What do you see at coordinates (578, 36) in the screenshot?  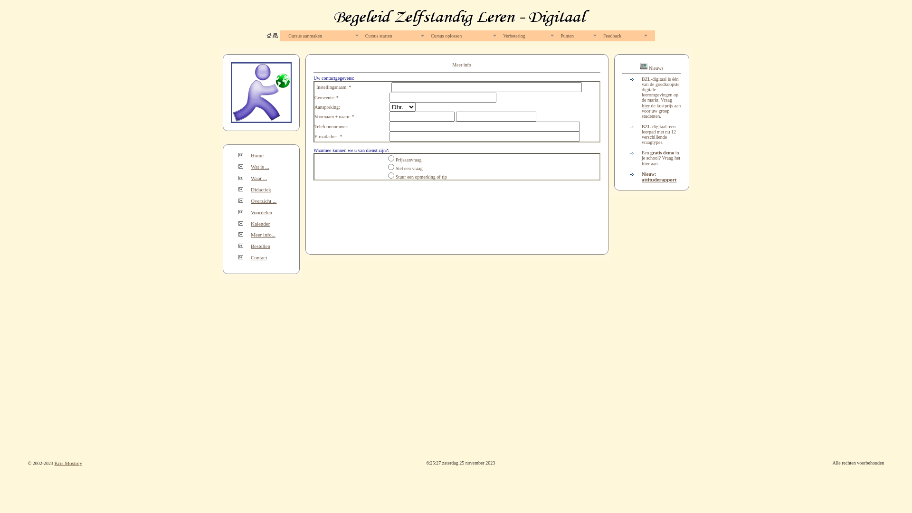 I see `Punten` at bounding box center [578, 36].